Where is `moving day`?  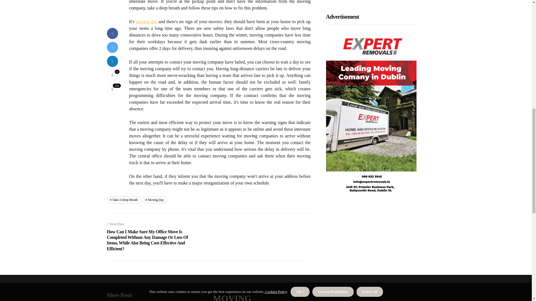 moving day is located at coordinates (146, 22).